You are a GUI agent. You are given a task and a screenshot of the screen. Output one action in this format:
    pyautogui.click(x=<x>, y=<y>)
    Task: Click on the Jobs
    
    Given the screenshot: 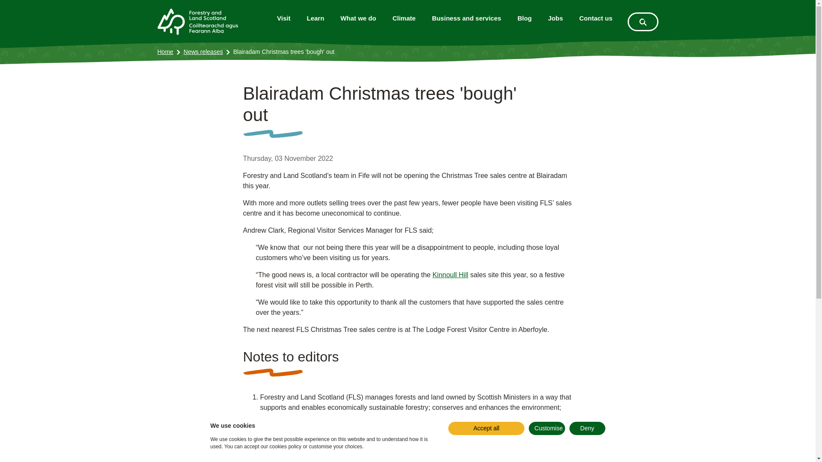 What is the action you would take?
    pyautogui.click(x=556, y=18)
    